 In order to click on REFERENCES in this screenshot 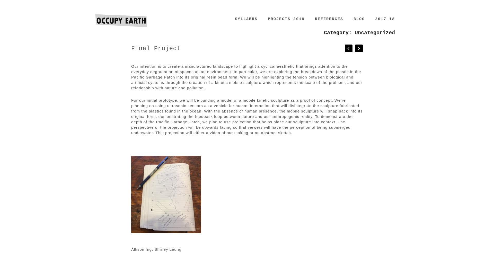, I will do `click(329, 19)`.